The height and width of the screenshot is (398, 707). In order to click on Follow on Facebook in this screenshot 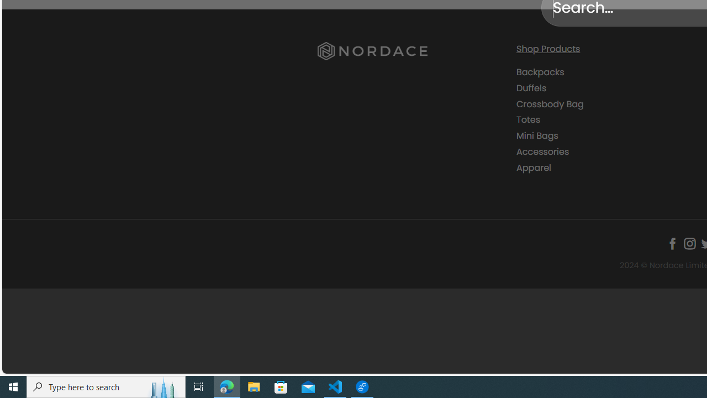, I will do `click(673, 243)`.